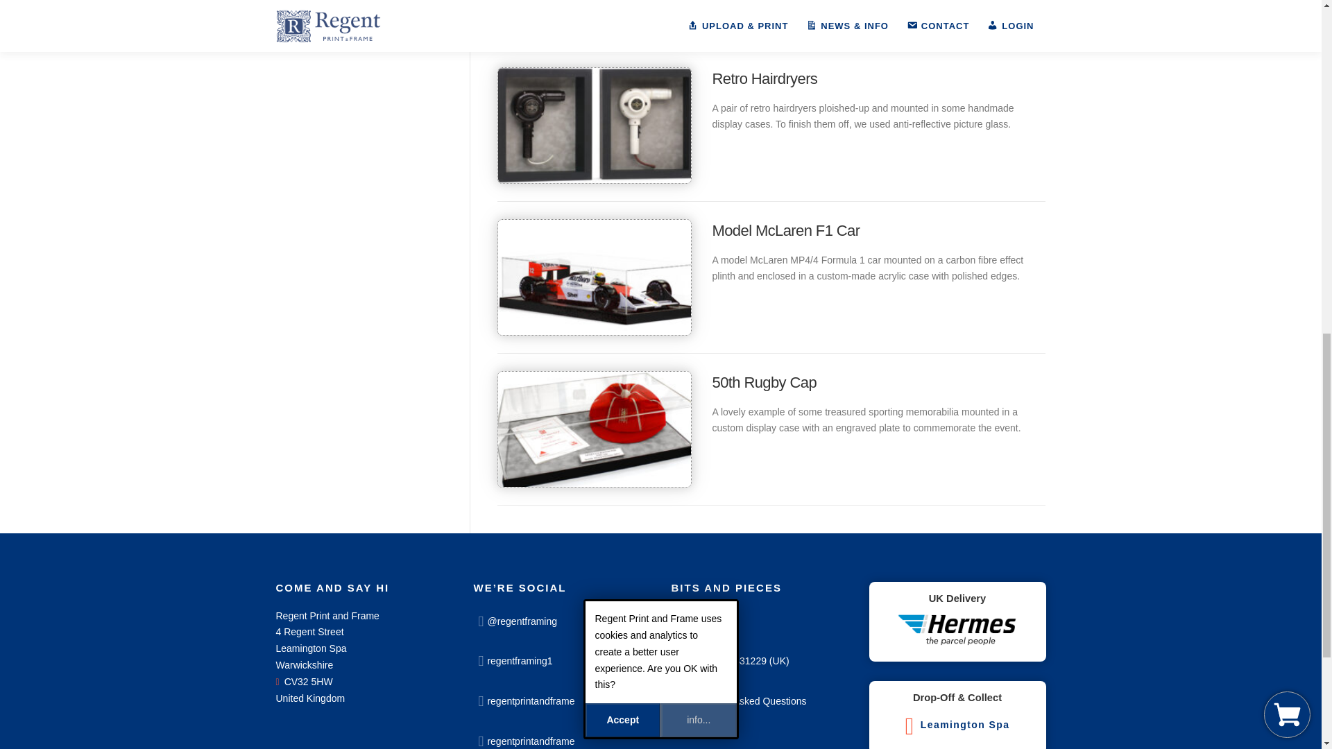  What do you see at coordinates (561, 737) in the screenshot?
I see `regentprintandframe` at bounding box center [561, 737].